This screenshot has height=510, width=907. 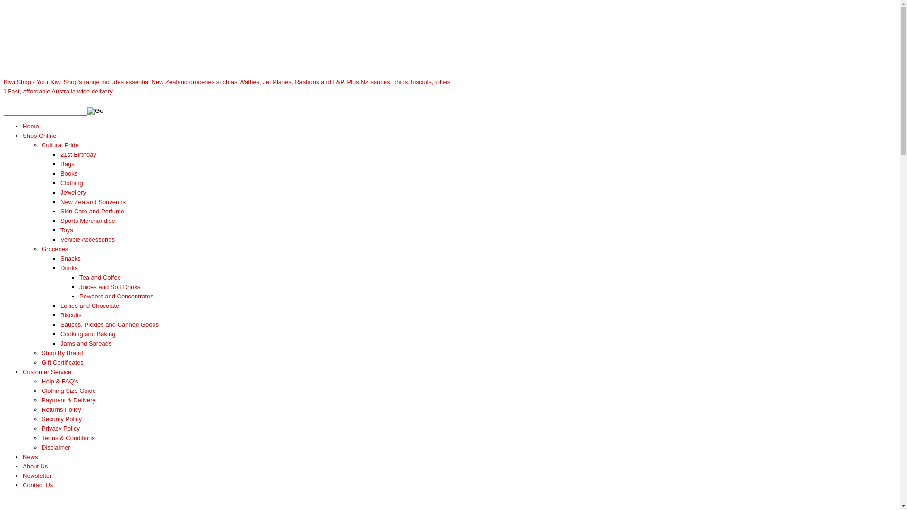 I want to click on Shop Online, so click(x=40, y=136).